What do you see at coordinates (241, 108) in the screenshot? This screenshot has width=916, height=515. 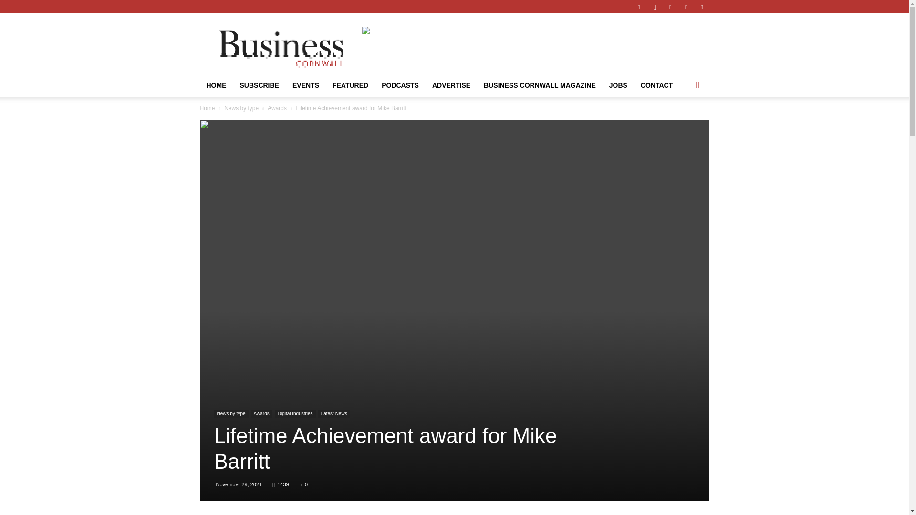 I see `View all posts in News by type` at bounding box center [241, 108].